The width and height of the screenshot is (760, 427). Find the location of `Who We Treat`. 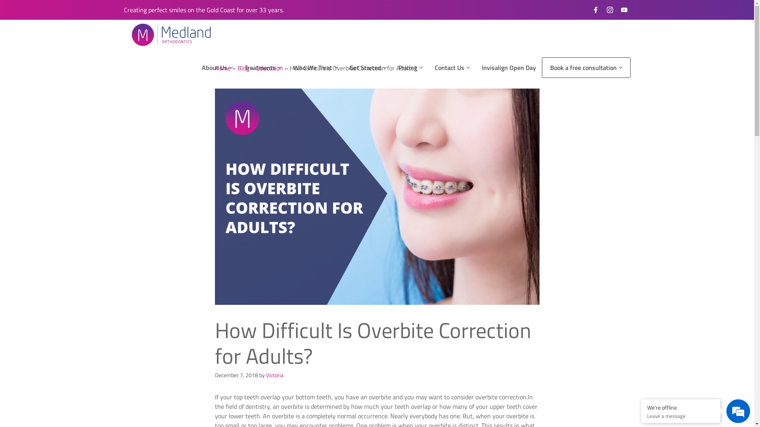

Who We Treat is located at coordinates (317, 68).